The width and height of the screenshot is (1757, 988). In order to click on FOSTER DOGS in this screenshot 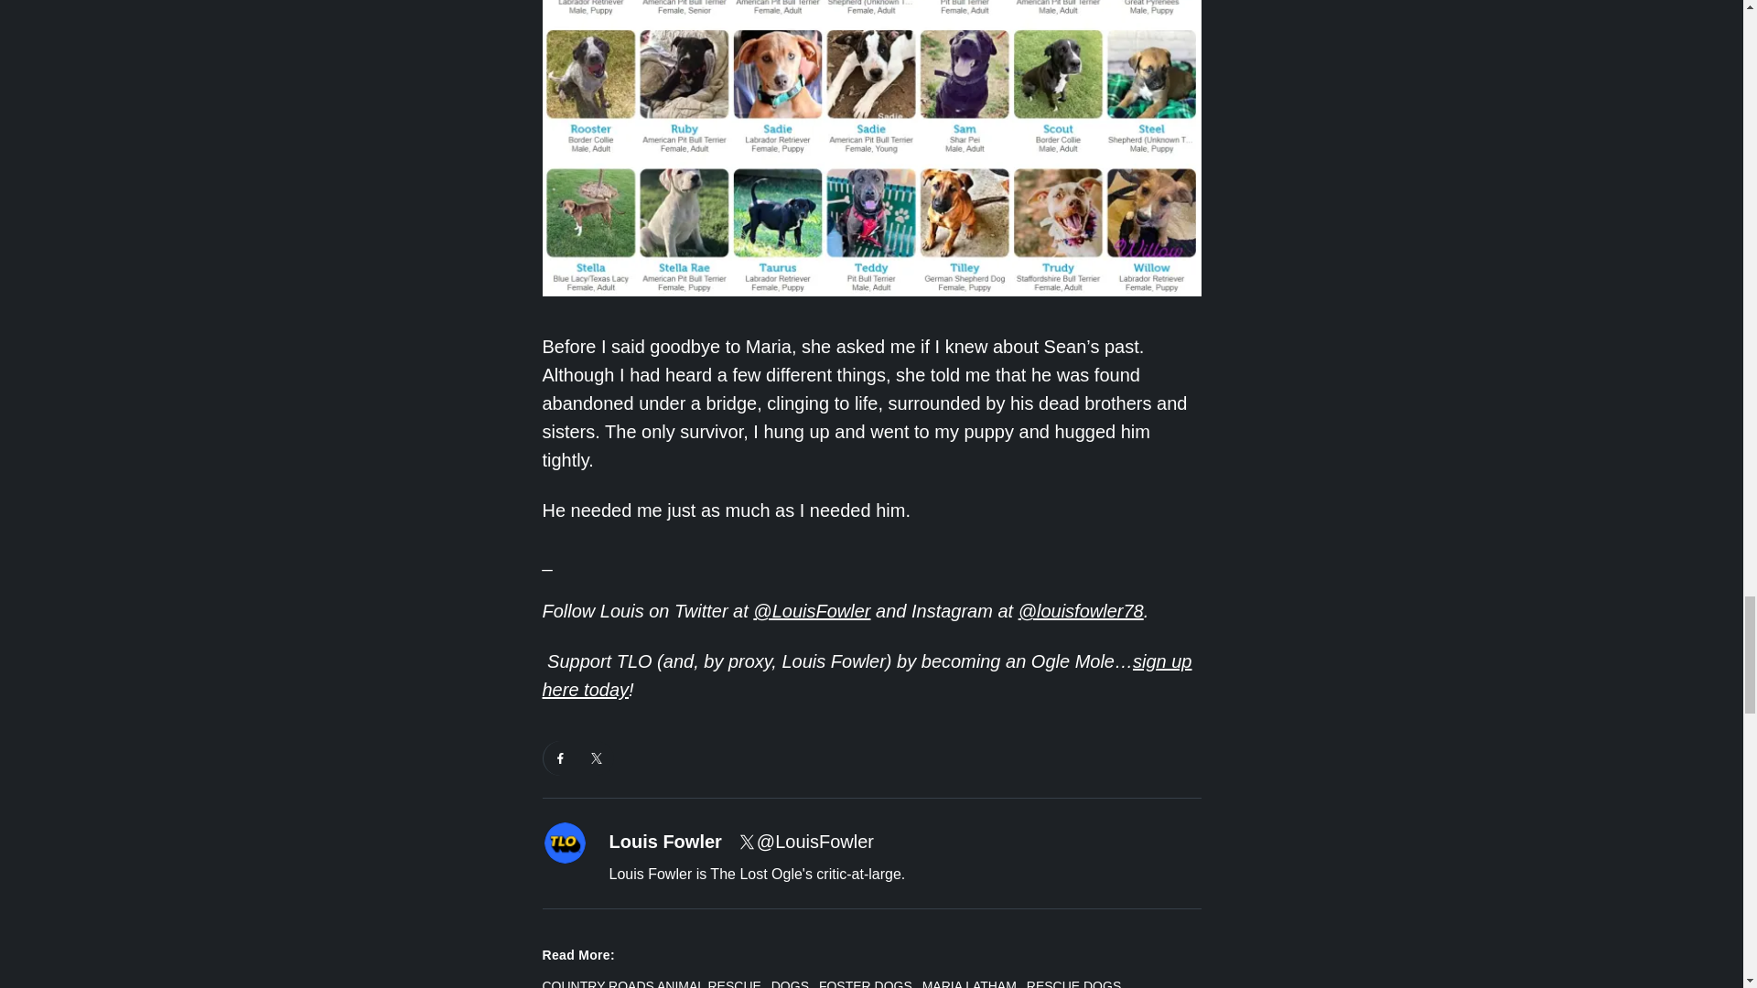, I will do `click(865, 983)`.